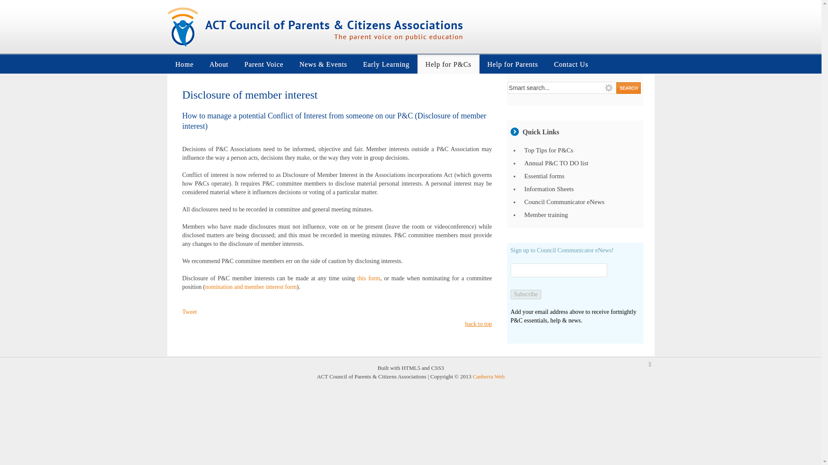 The image size is (828, 465). I want to click on back to top, so click(479, 324).